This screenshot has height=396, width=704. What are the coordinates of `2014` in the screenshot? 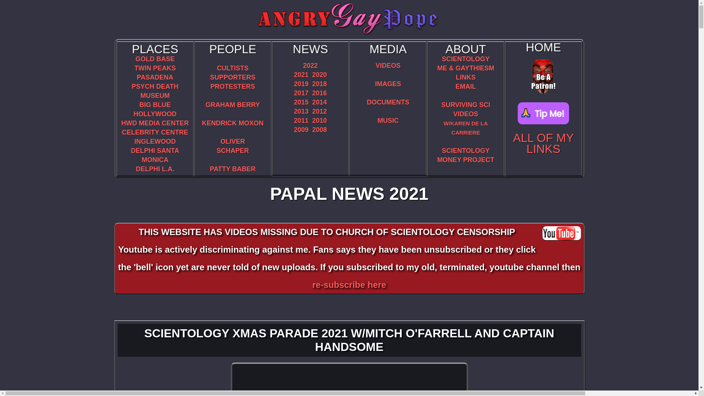 It's located at (233, 146).